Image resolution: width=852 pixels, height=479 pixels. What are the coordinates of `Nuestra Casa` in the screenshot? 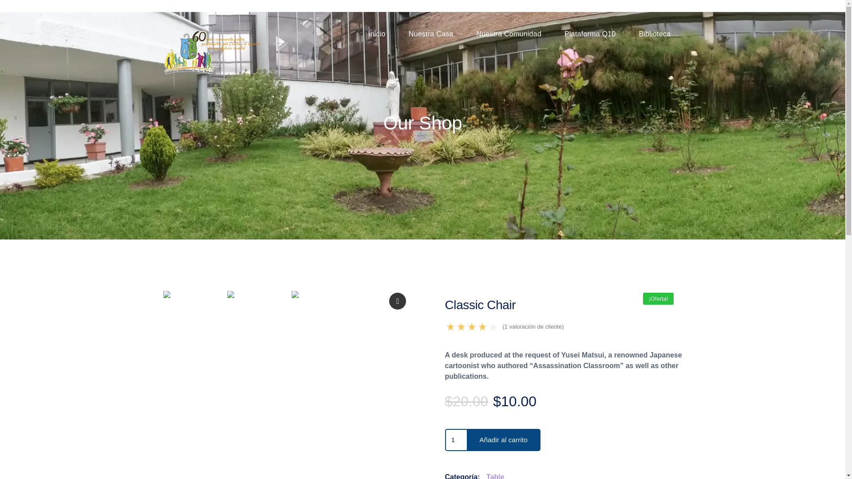 It's located at (431, 34).